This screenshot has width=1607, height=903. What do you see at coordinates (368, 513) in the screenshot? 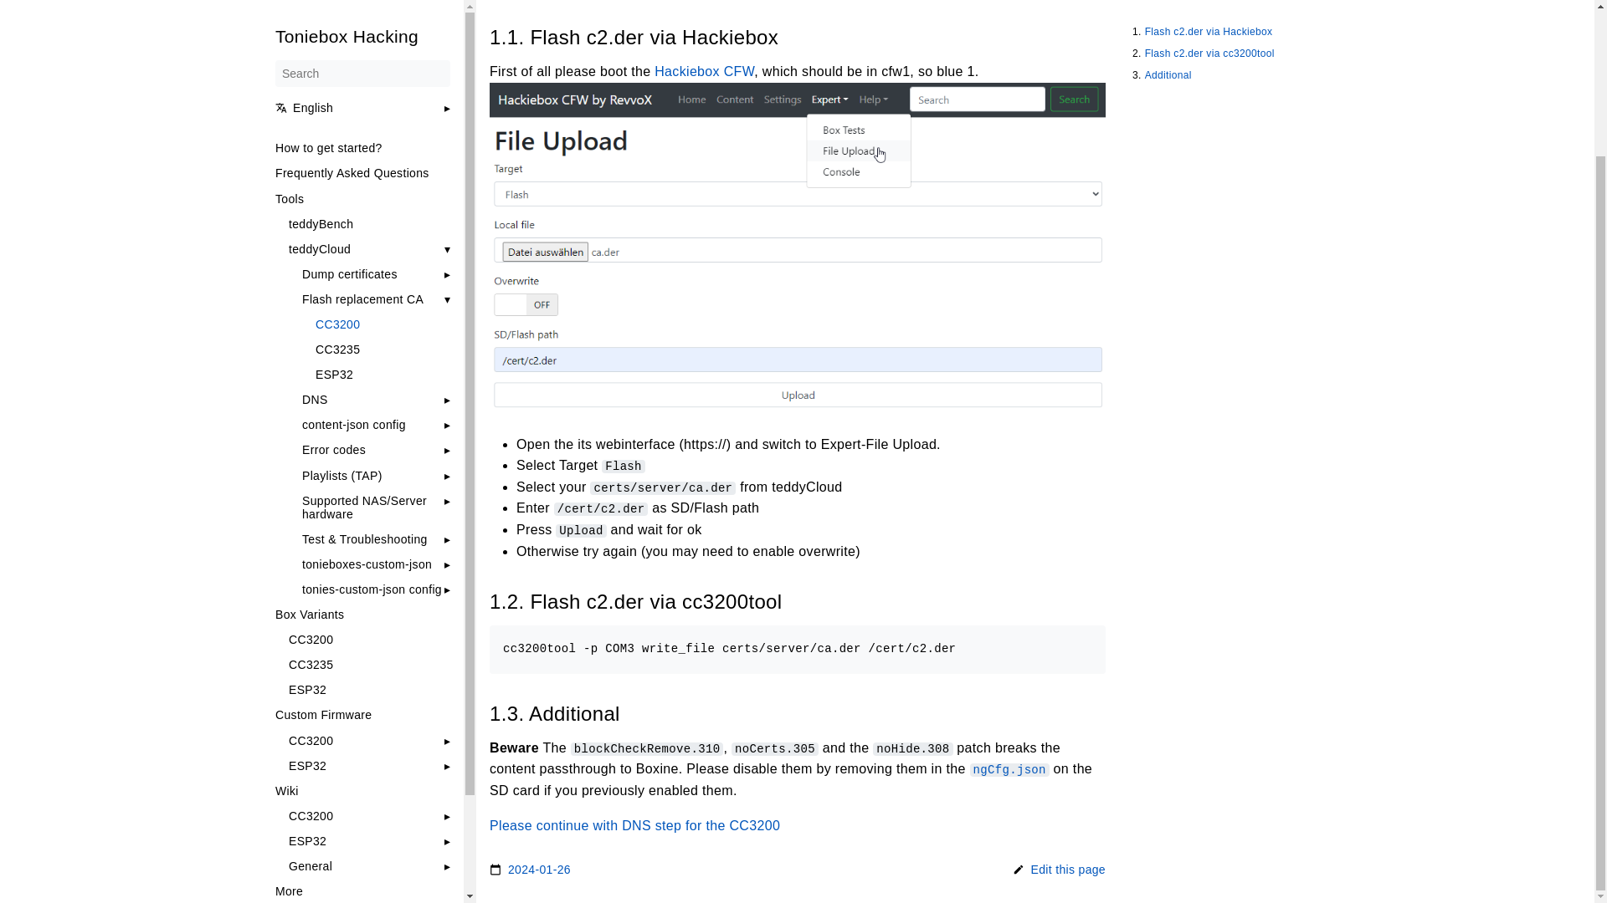
I see `ESP32` at bounding box center [368, 513].